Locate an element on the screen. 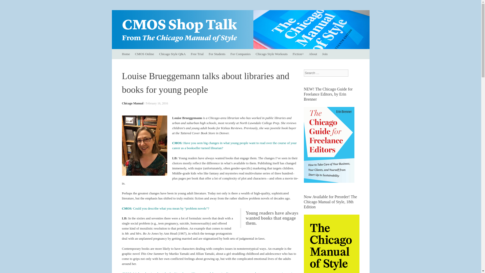 The width and height of the screenshot is (485, 273). February 16, 2016 is located at coordinates (157, 103).